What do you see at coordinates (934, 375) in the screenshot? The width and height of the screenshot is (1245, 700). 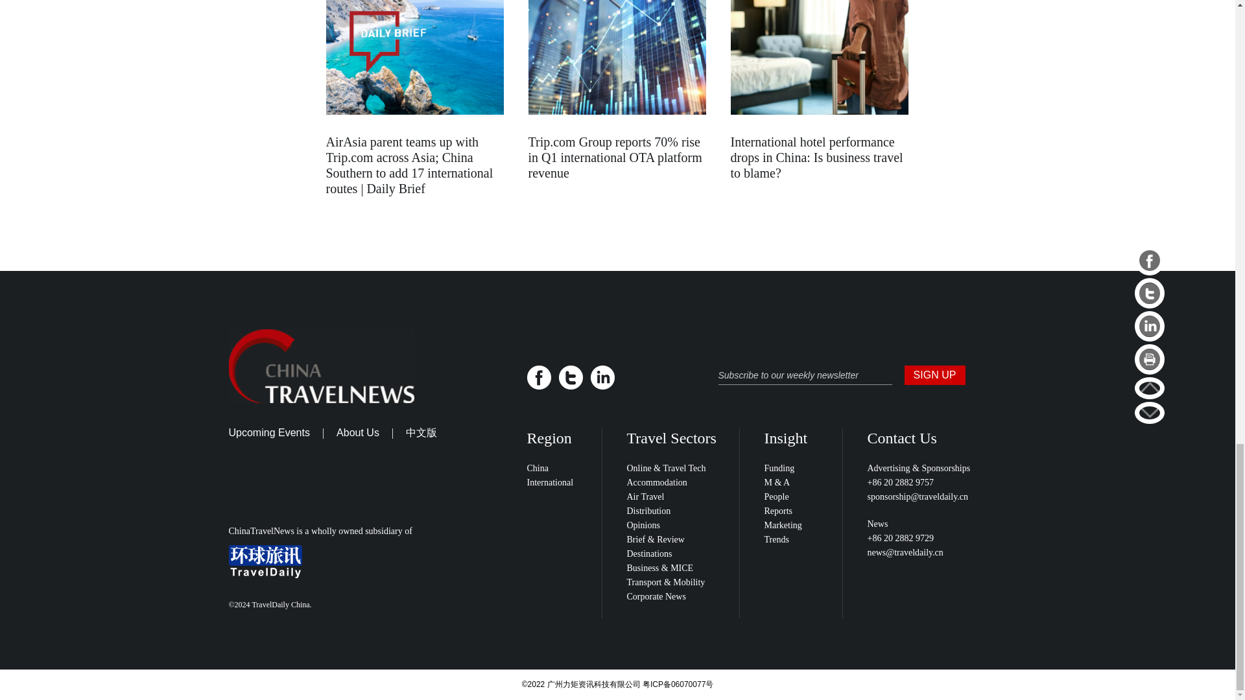 I see `SIGN UP` at bounding box center [934, 375].